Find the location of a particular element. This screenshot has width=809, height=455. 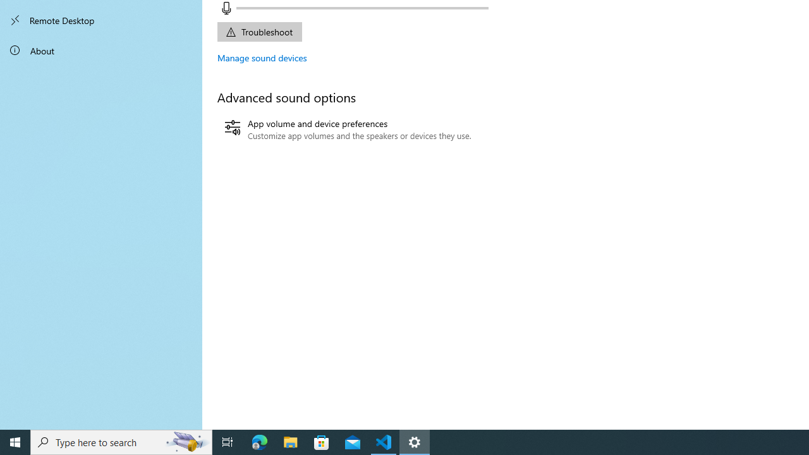

About is located at coordinates (101, 51).